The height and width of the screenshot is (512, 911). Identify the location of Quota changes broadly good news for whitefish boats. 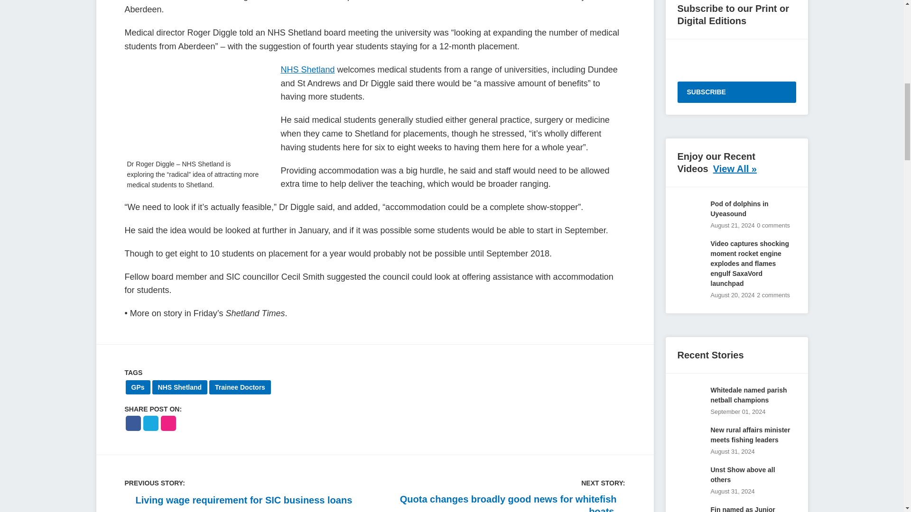
(505, 503).